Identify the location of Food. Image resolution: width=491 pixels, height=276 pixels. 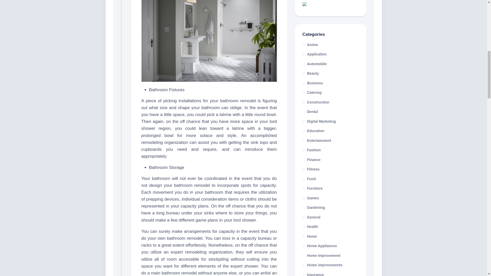
(309, 179).